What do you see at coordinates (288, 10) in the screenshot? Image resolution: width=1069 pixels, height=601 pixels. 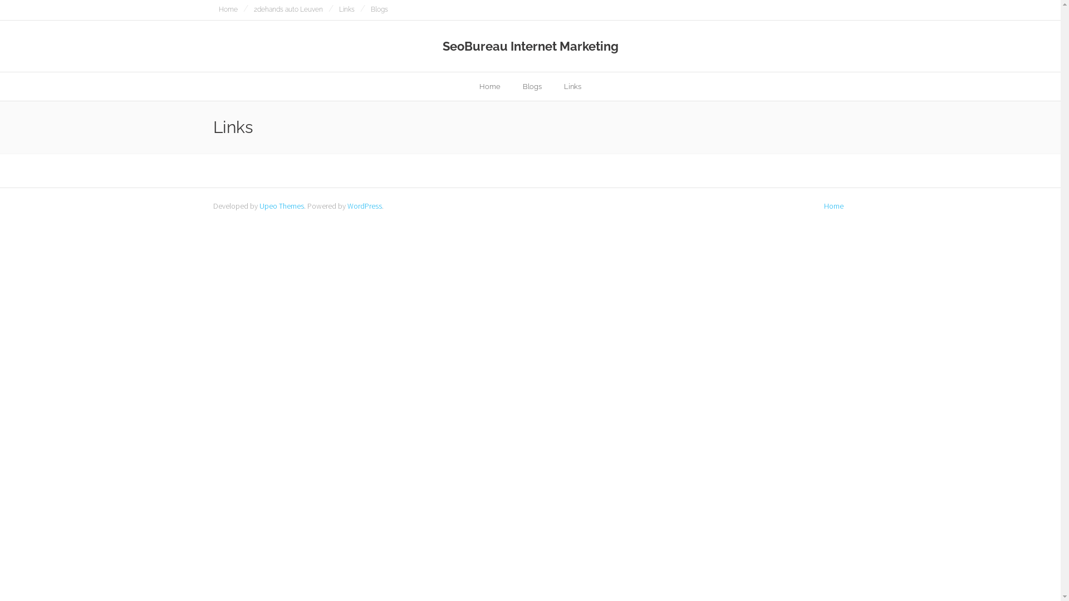 I see `2dehands auto Leuven` at bounding box center [288, 10].